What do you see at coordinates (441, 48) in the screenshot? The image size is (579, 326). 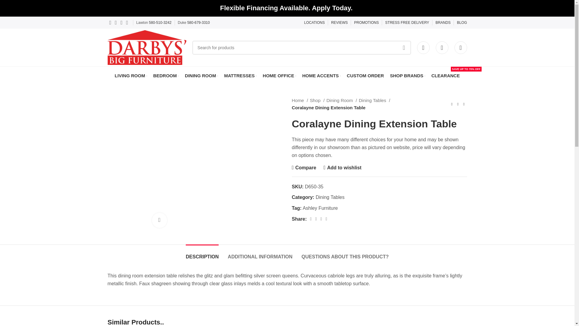 I see `My Wishlist` at bounding box center [441, 48].